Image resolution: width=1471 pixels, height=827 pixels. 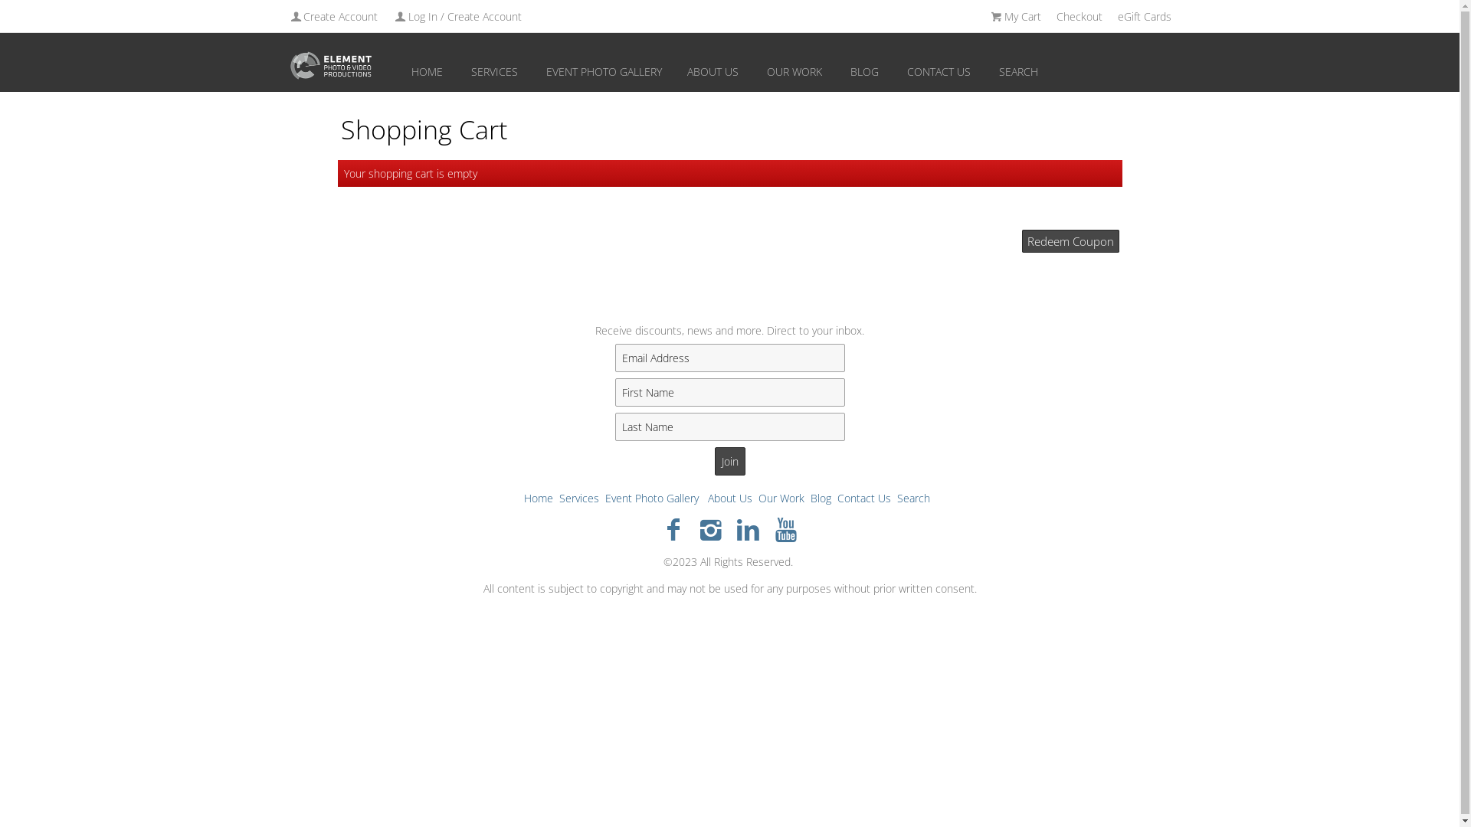 I want to click on Join, so click(x=729, y=461).